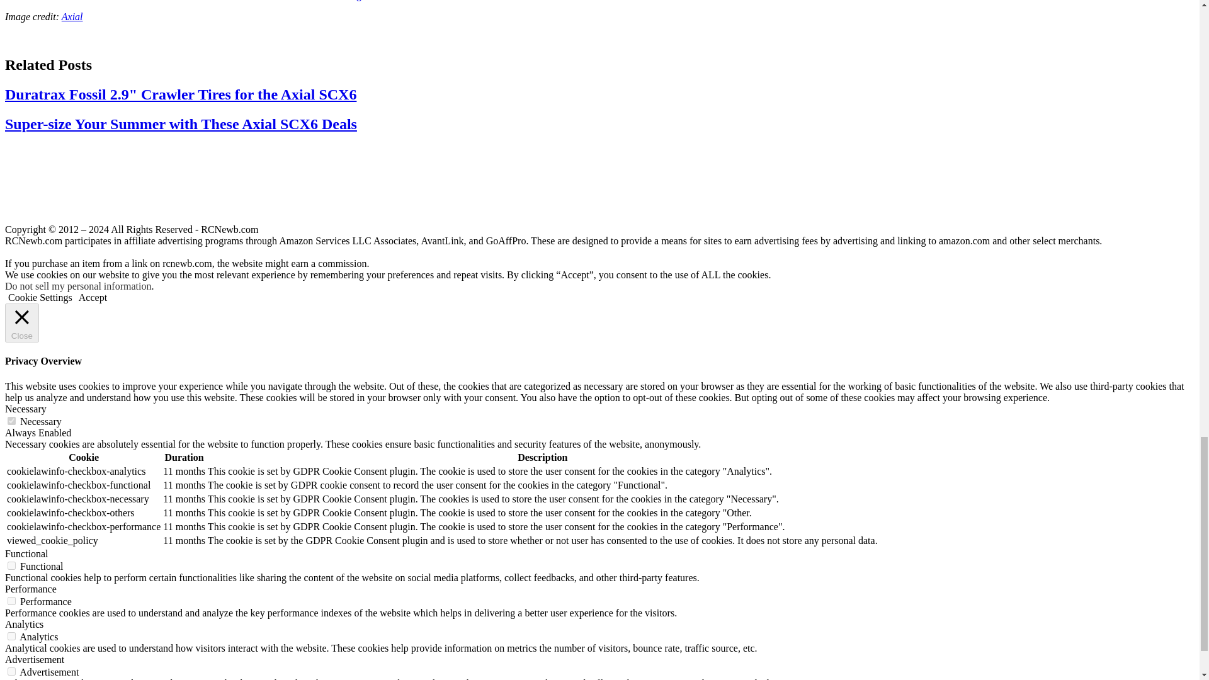 The height and width of the screenshot is (680, 1209). What do you see at coordinates (72, 16) in the screenshot?
I see `Axial` at bounding box center [72, 16].